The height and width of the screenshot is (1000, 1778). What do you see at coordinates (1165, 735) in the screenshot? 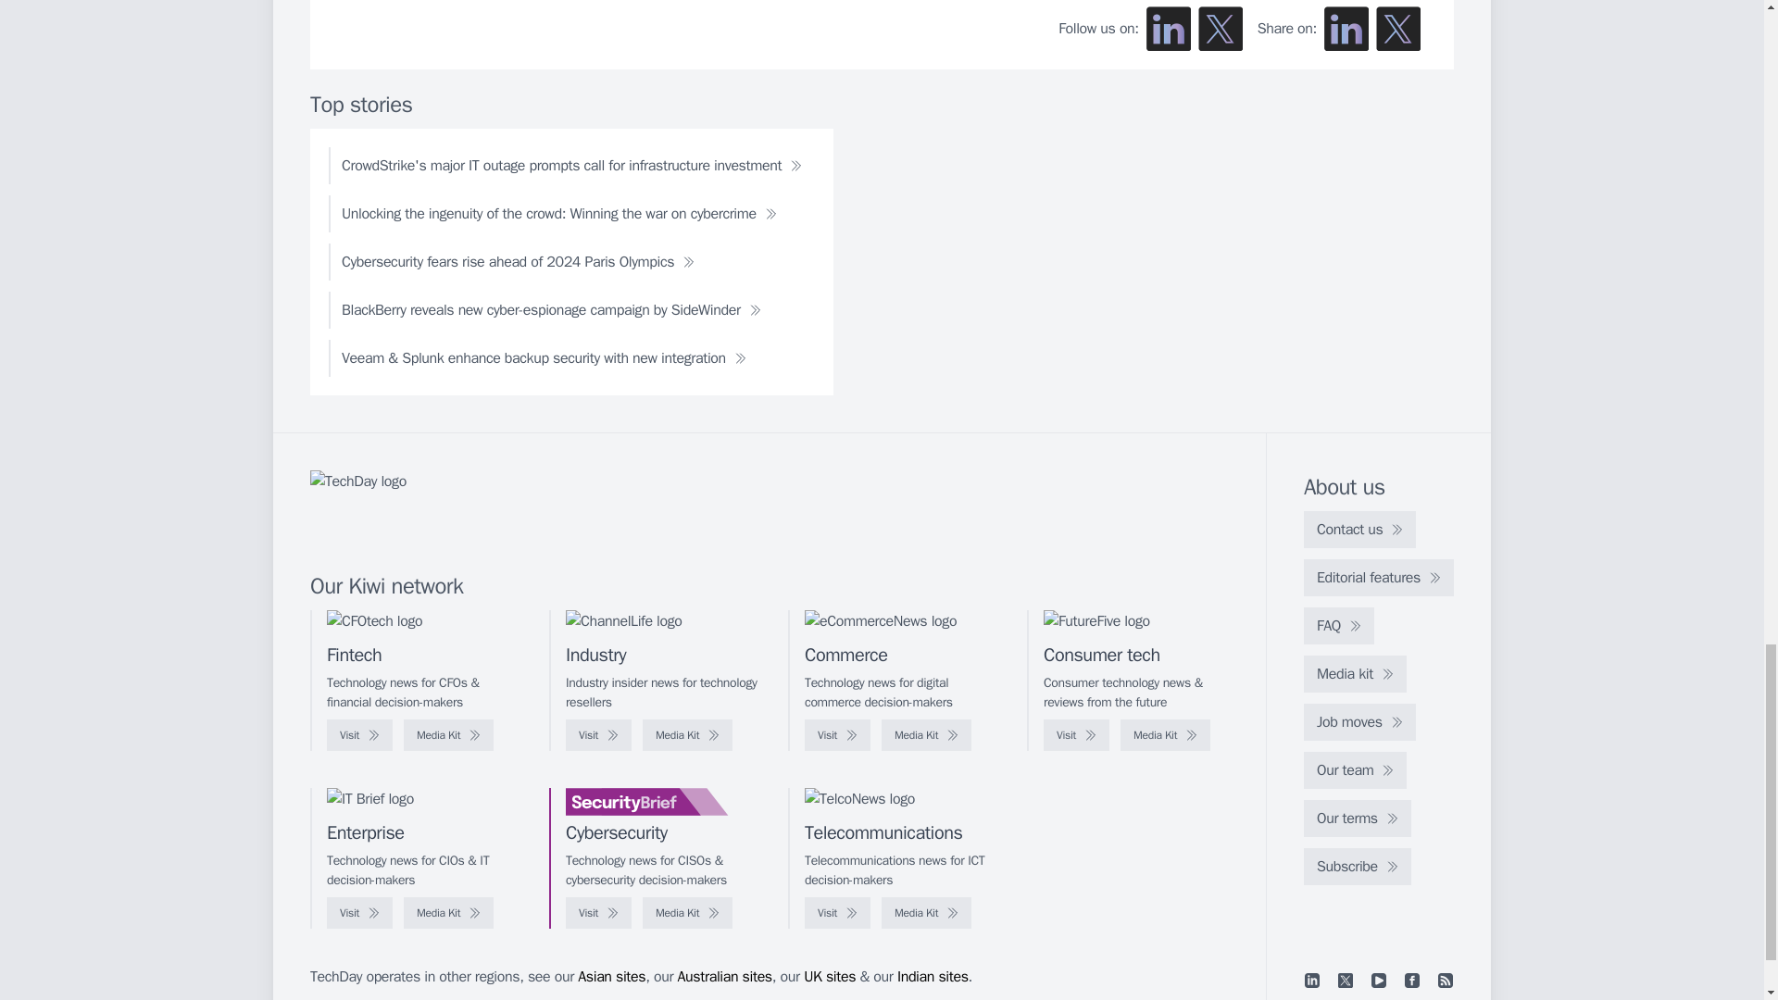
I see `Media Kit` at bounding box center [1165, 735].